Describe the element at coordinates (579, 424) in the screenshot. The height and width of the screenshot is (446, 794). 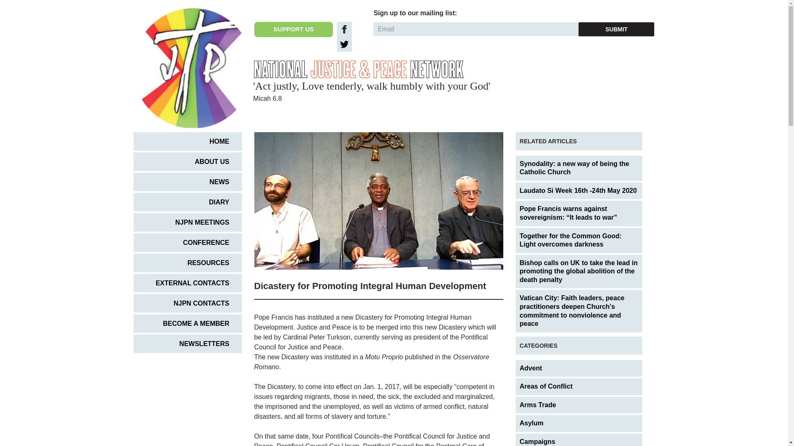
I see `Asylum` at that location.